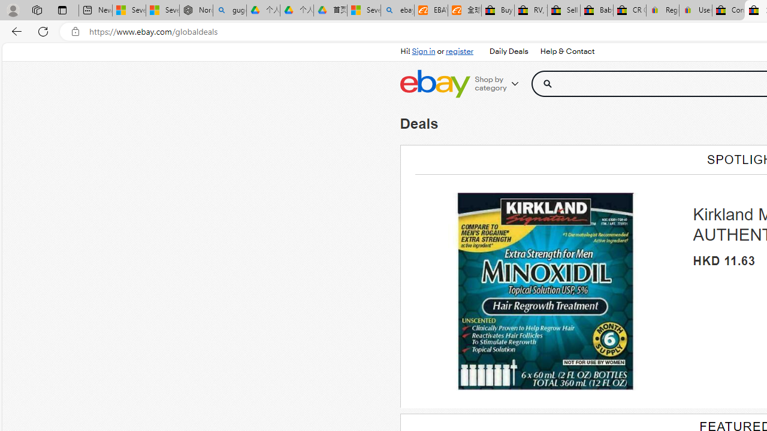 The image size is (767, 431). Describe the element at coordinates (729, 11) in the screenshot. I see `Consumer Health Data Privacy Policy - eBay Inc.` at that location.